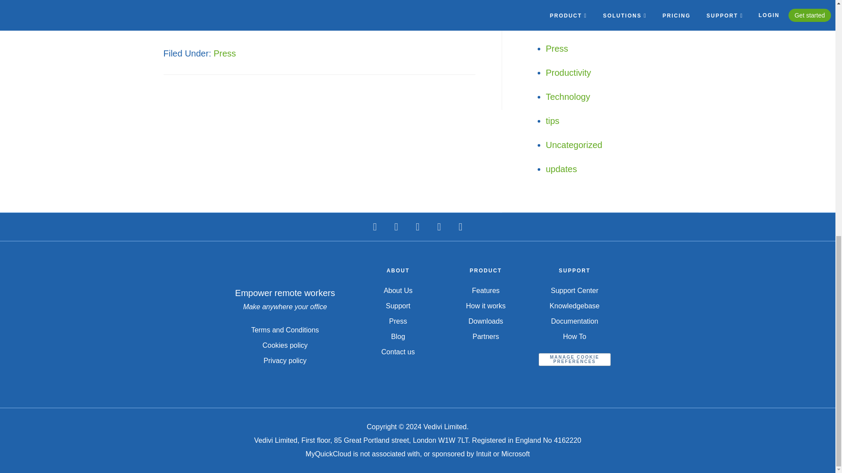 Image resolution: width=842 pixels, height=473 pixels. I want to click on Twitter, so click(375, 227).